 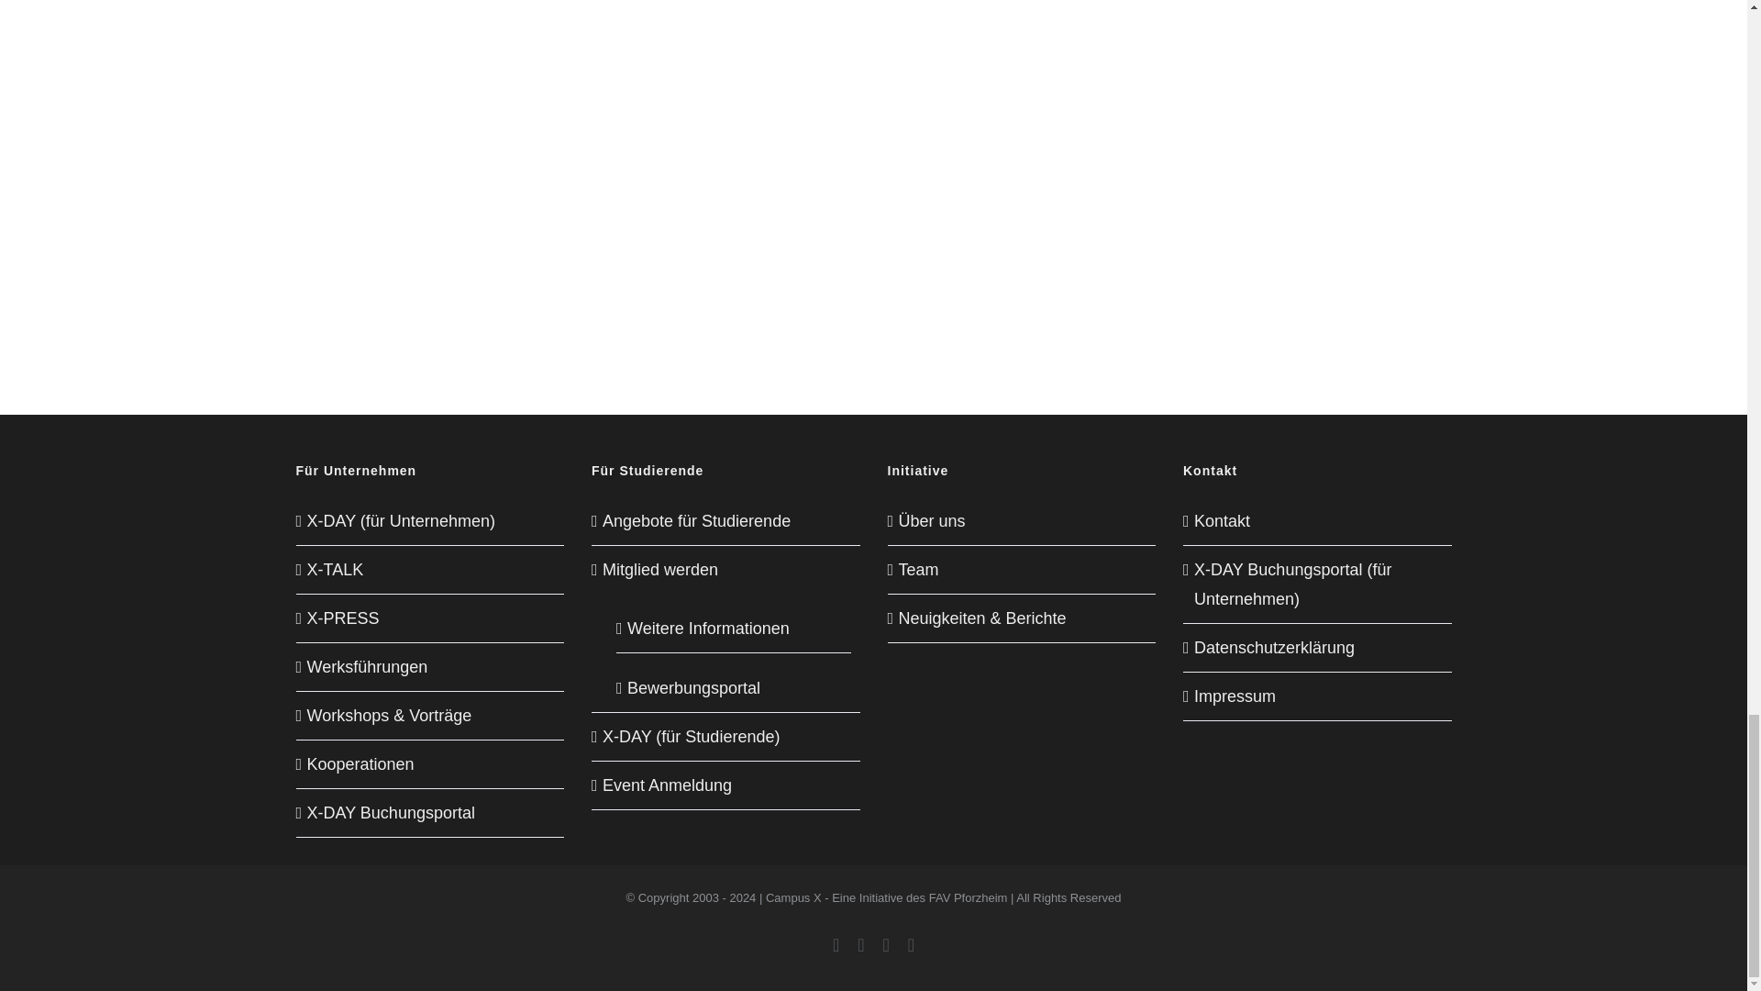 What do you see at coordinates (734, 683) in the screenshot?
I see `Bewerbungsportal` at bounding box center [734, 683].